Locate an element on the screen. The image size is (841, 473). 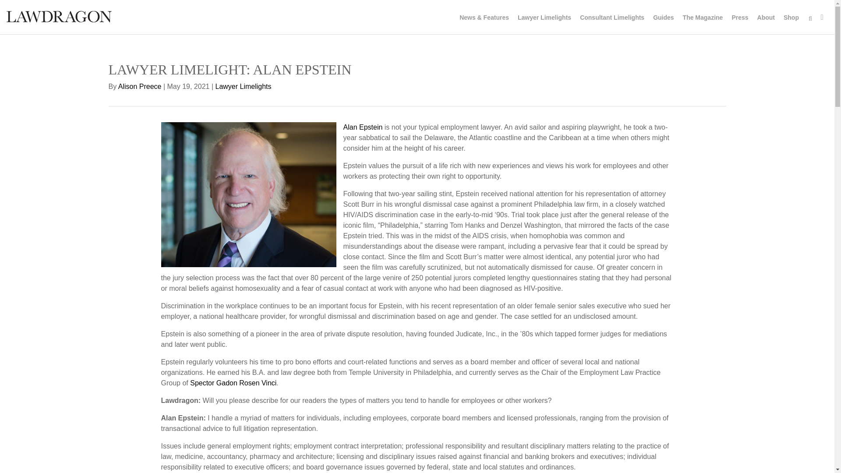
The Magazine is located at coordinates (703, 18).